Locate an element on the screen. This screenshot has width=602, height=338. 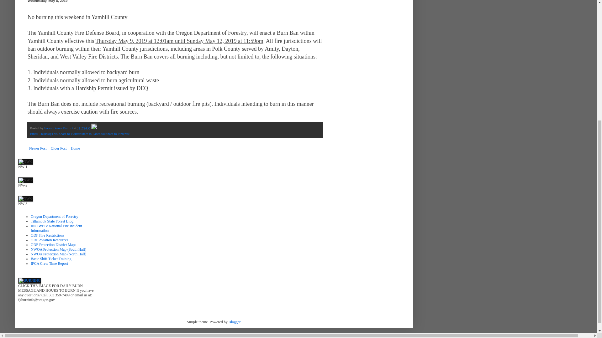
Oregon Department of Forestry is located at coordinates (54, 216).